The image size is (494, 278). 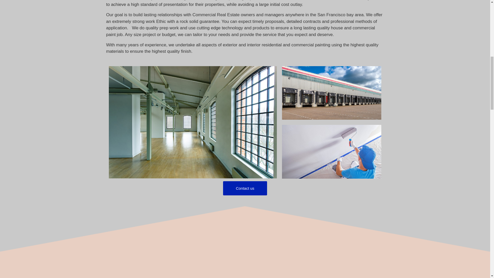 What do you see at coordinates (245, 188) in the screenshot?
I see `Contact us` at bounding box center [245, 188].